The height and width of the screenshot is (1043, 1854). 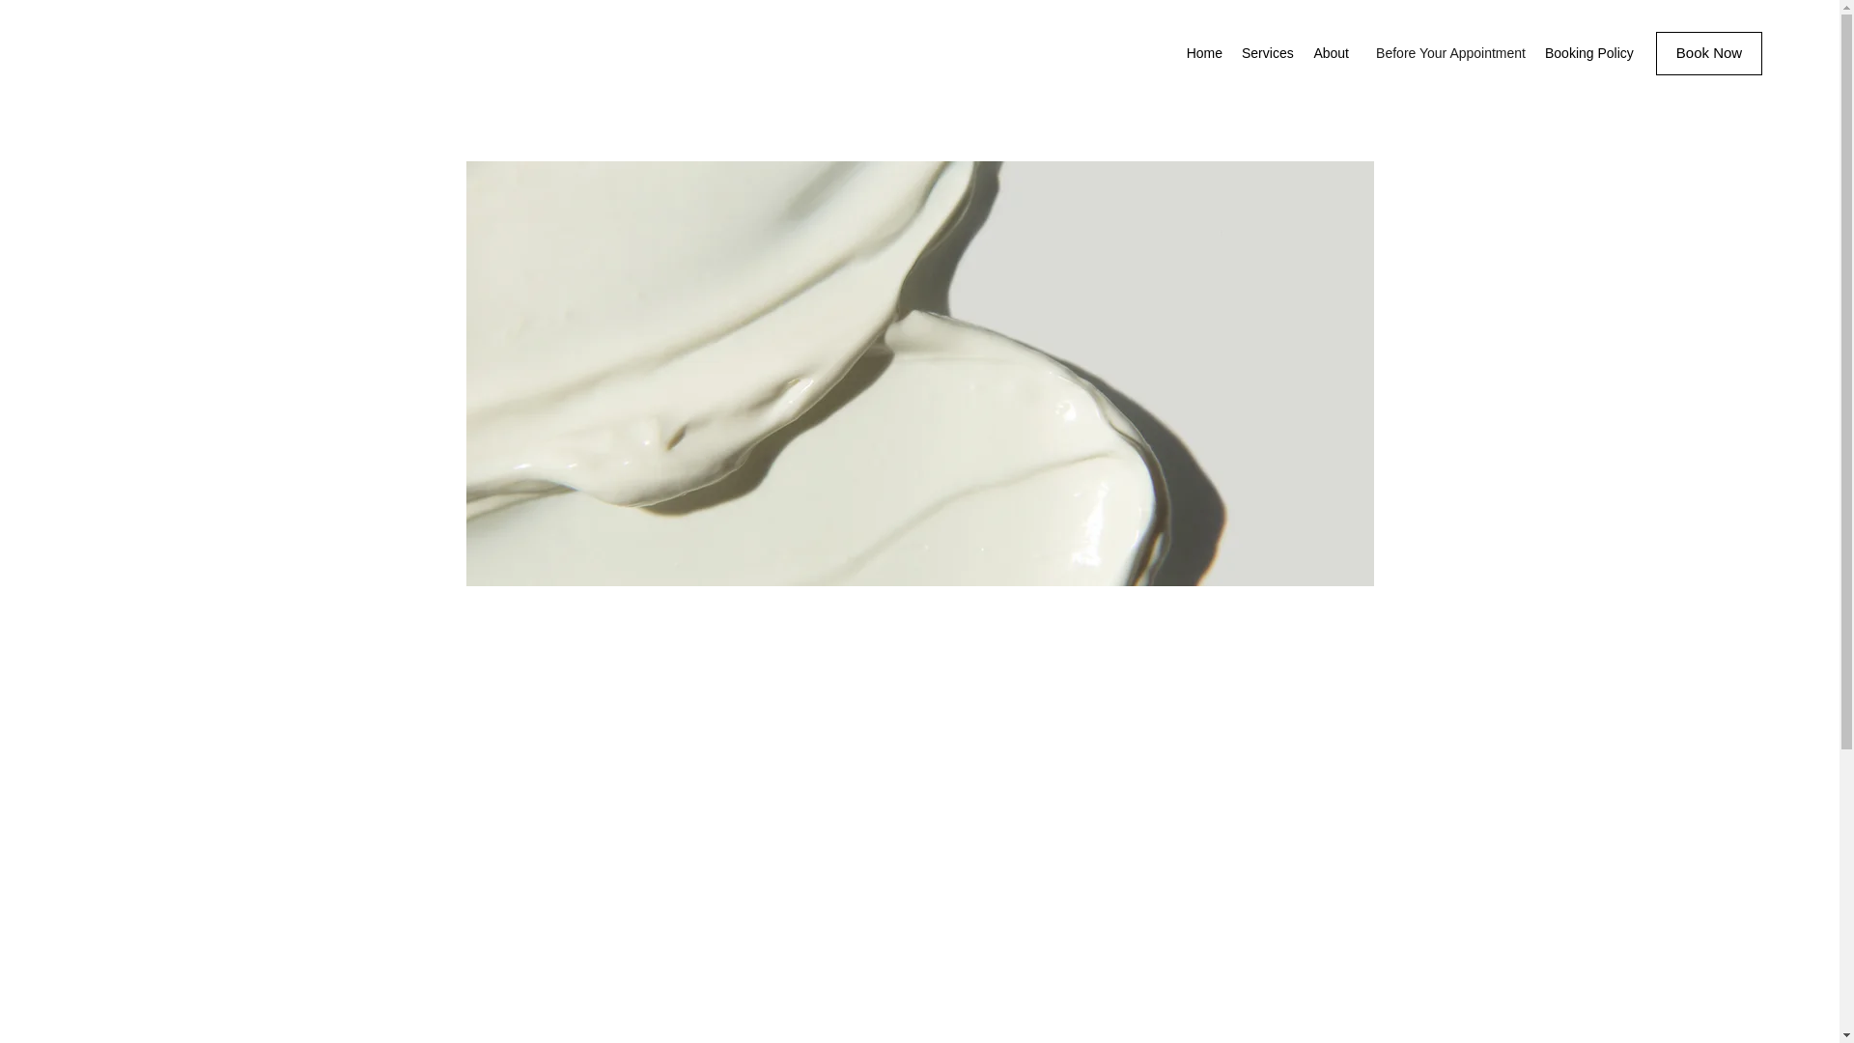 I want to click on Before Your Appointment, so click(x=1447, y=52).